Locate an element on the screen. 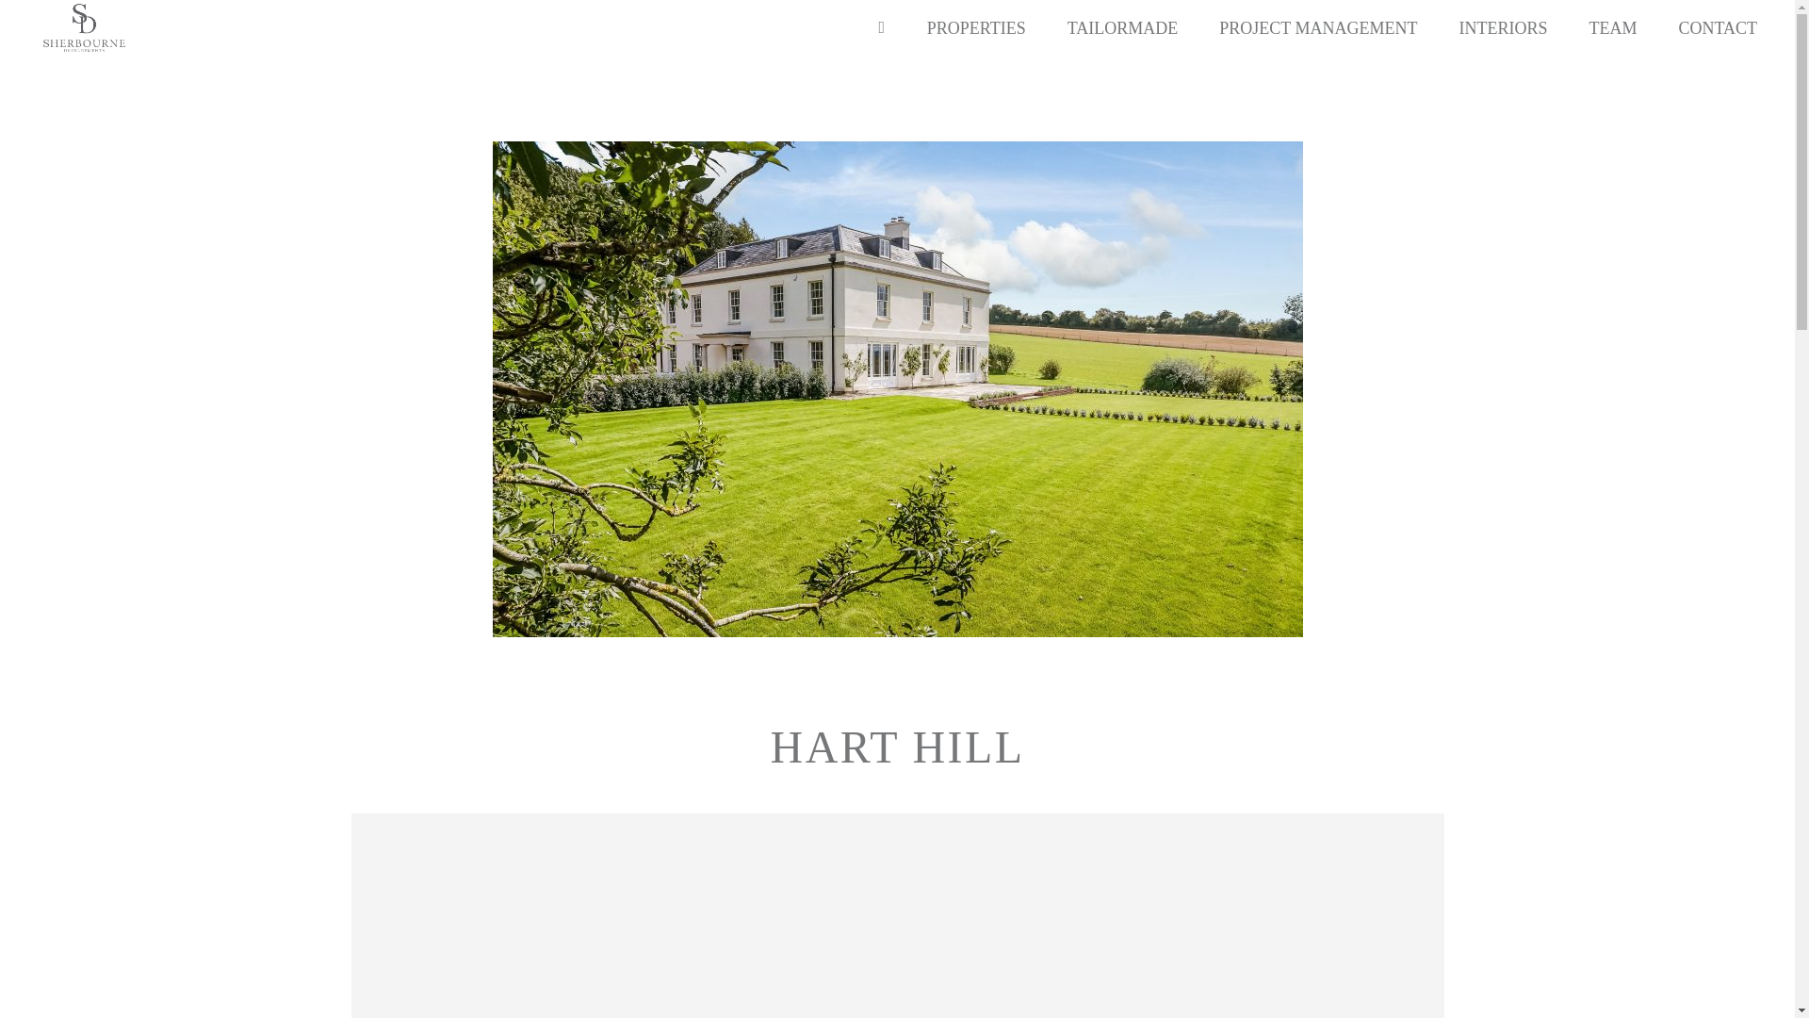 Image resolution: width=1809 pixels, height=1018 pixels. CONTACT is located at coordinates (1707, 28).